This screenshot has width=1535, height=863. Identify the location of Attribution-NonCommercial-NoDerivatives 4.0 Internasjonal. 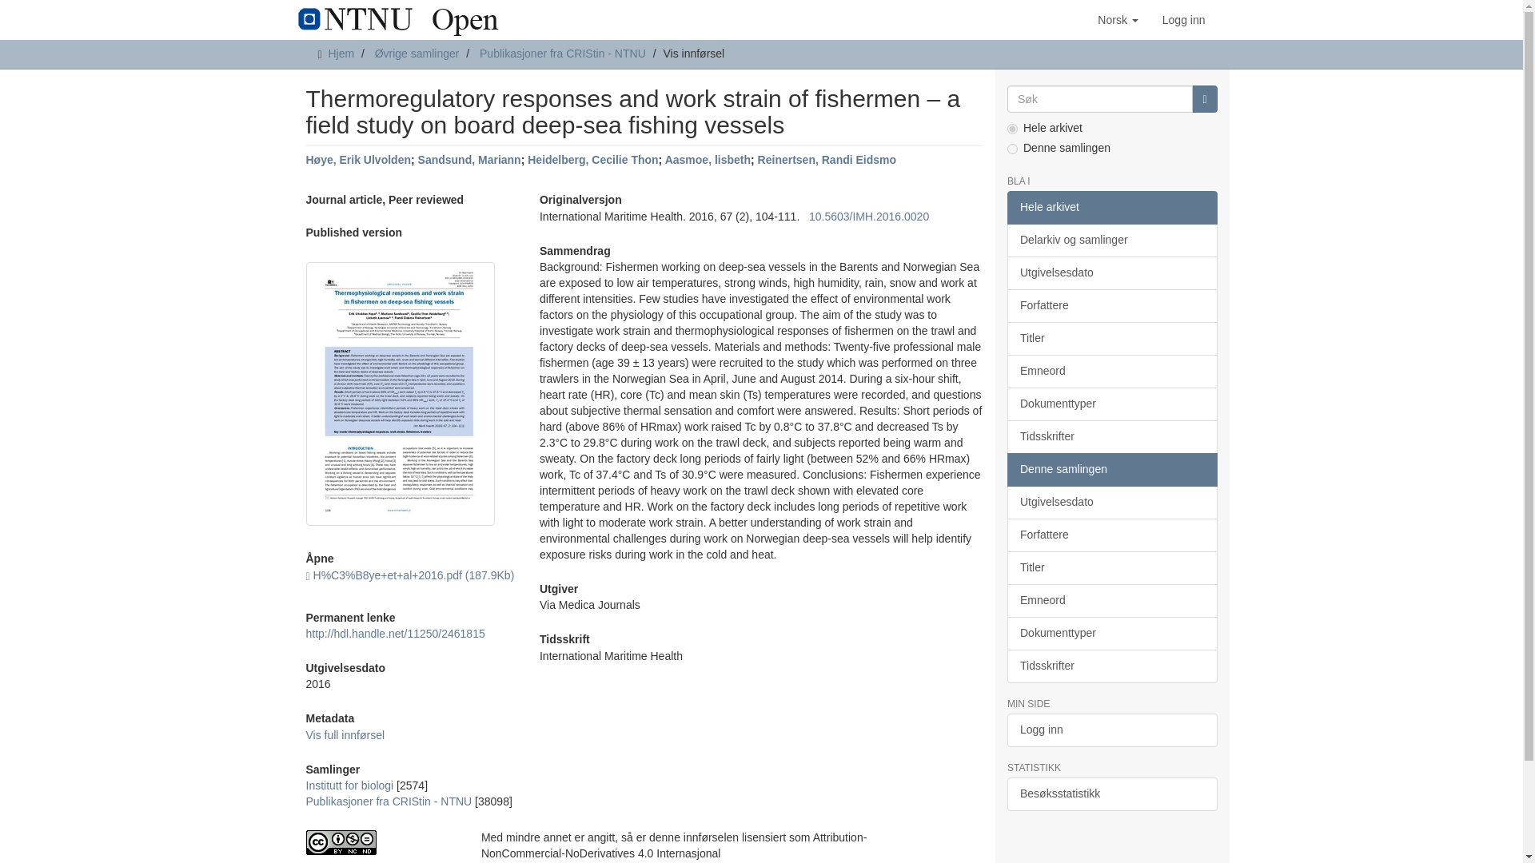
(381, 842).